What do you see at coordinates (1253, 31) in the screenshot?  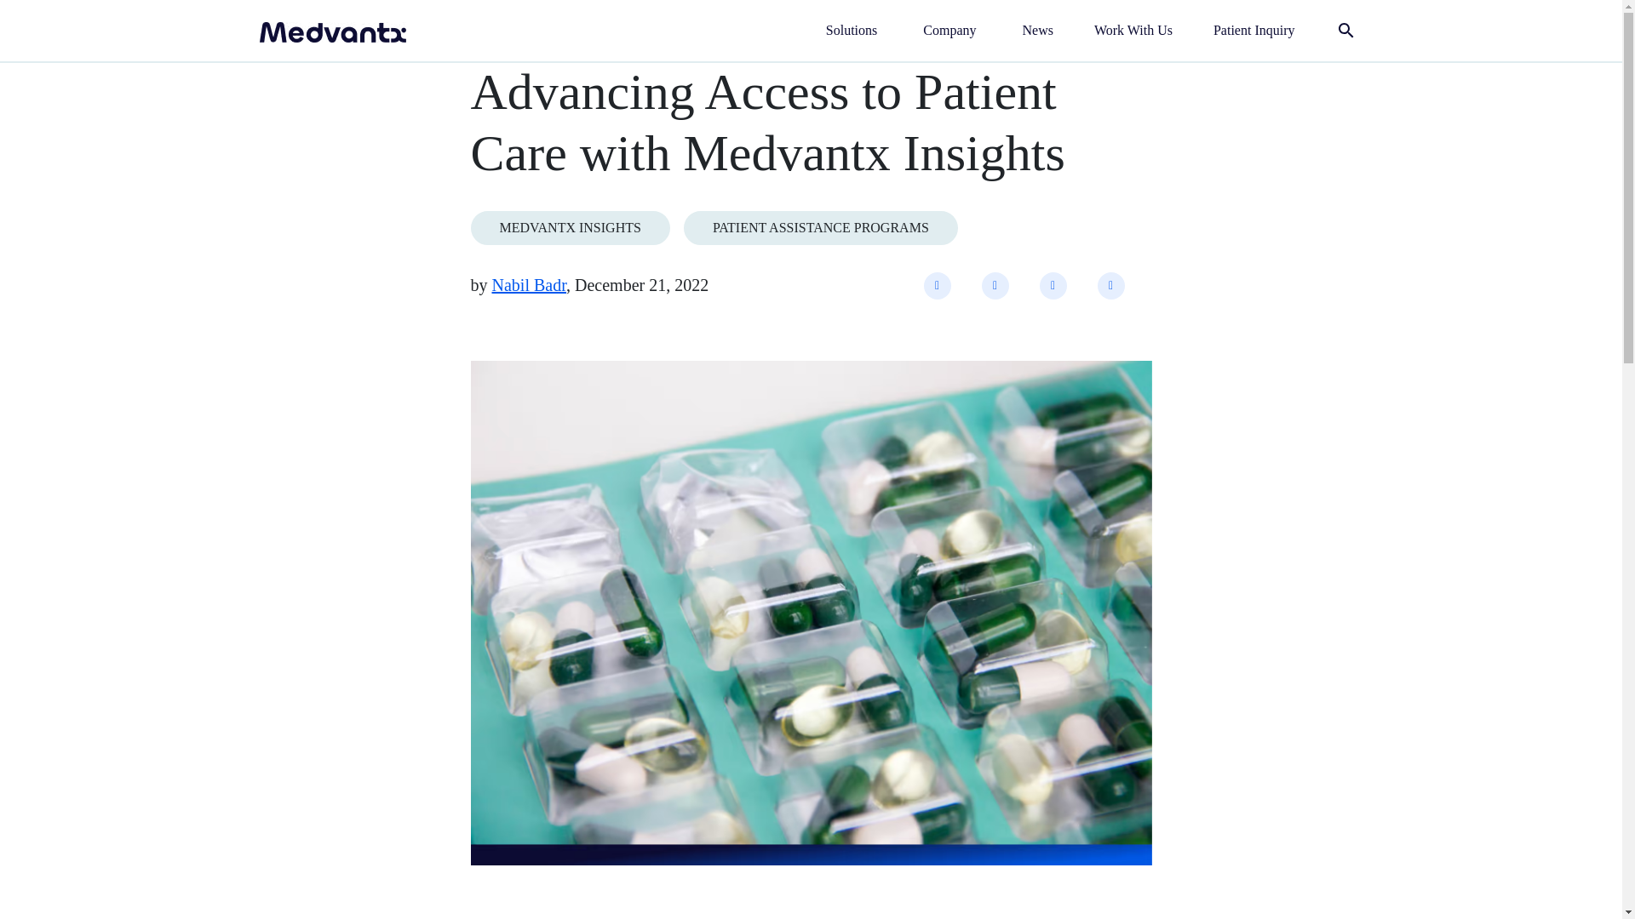 I see `Patient Inquiry` at bounding box center [1253, 31].